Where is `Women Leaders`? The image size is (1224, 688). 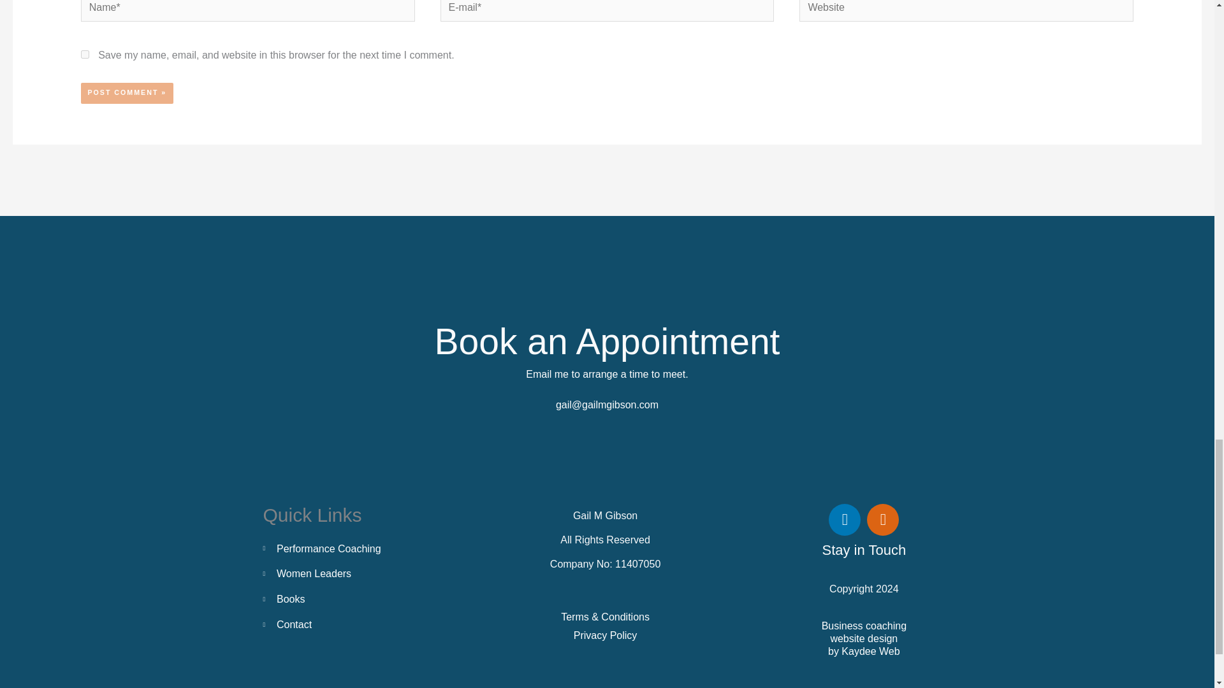 Women Leaders is located at coordinates (347, 573).